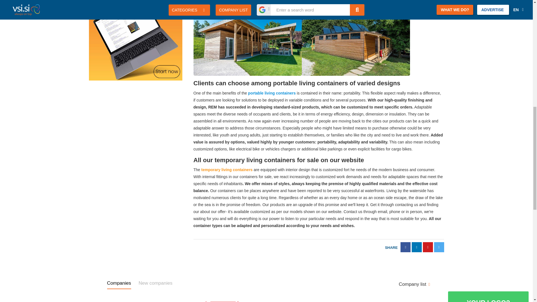 Image resolution: width=537 pixels, height=302 pixels. I want to click on Modular containers, so click(272, 93).